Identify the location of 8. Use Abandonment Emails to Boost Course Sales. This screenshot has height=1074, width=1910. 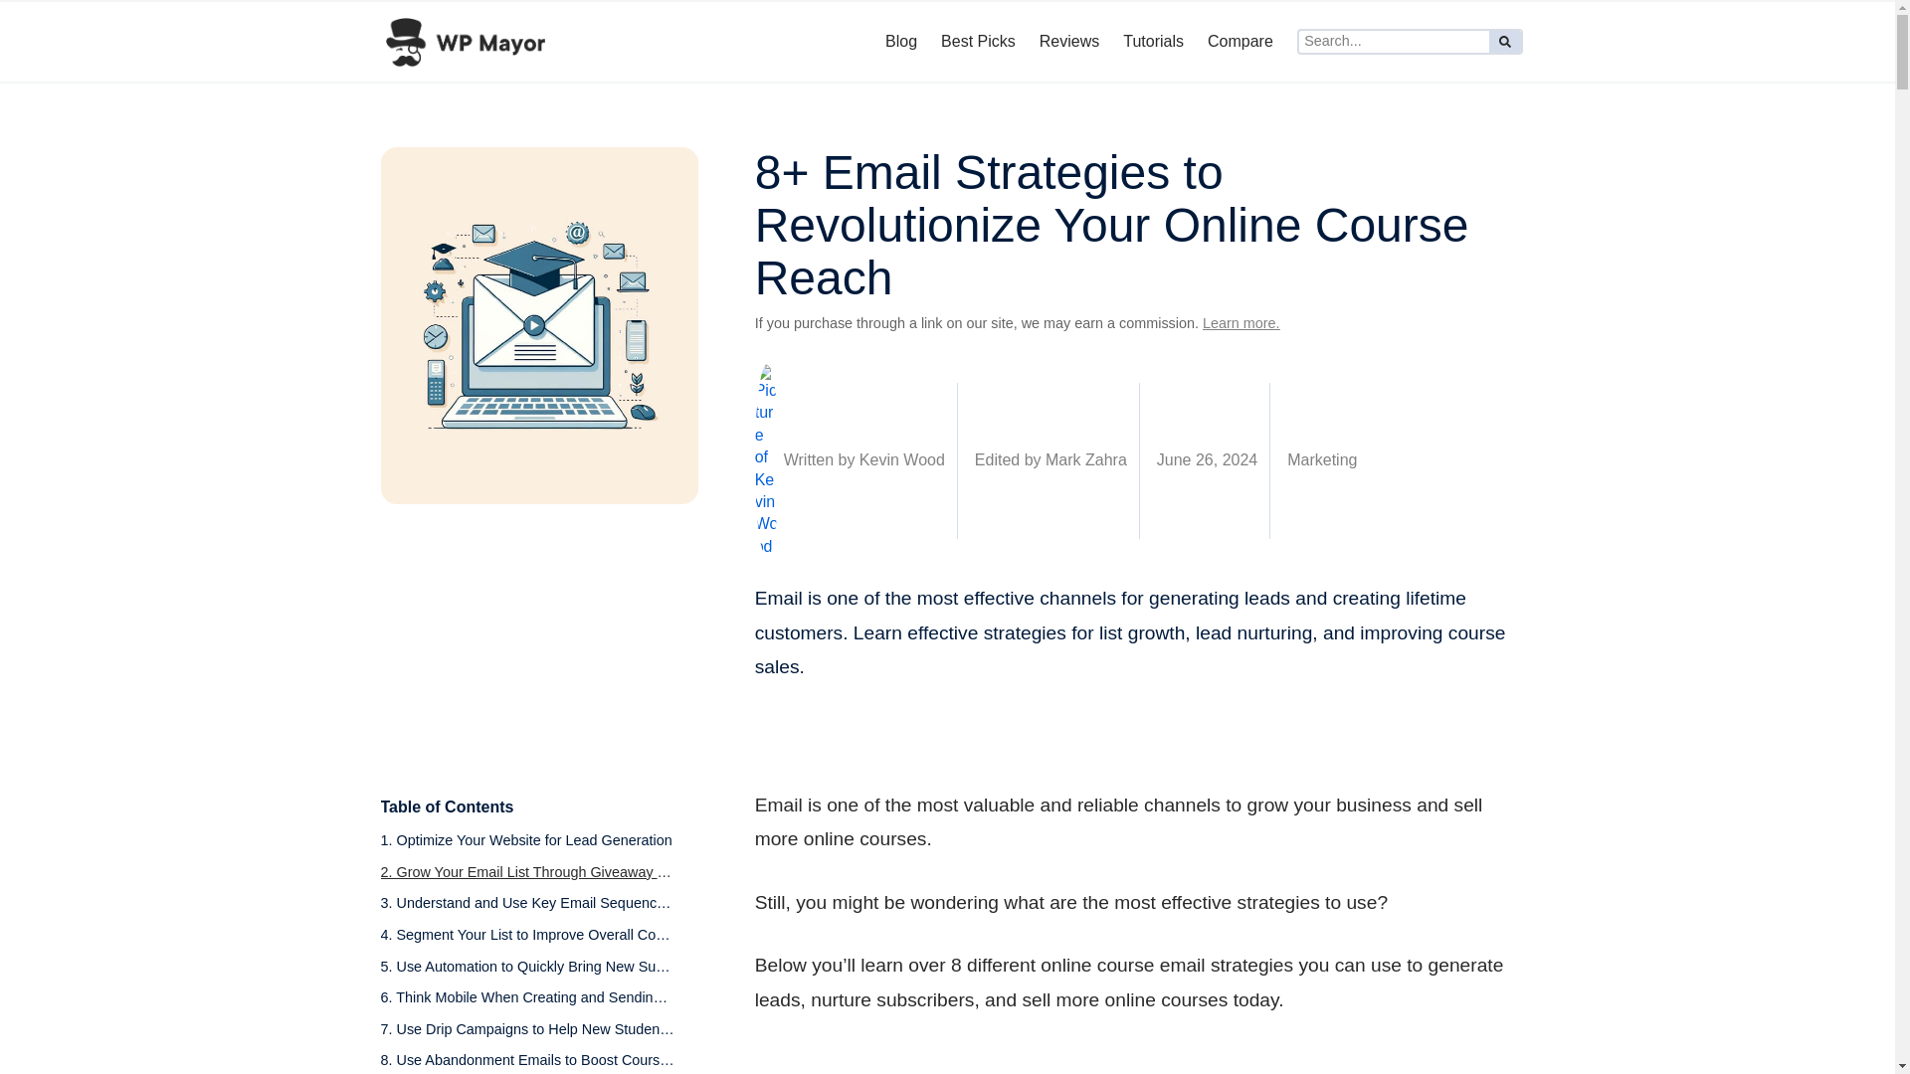
(527, 1062).